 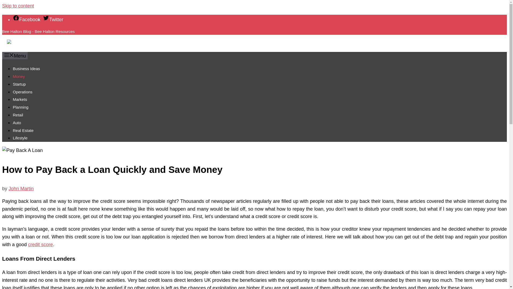 I want to click on Auto, so click(x=17, y=123).